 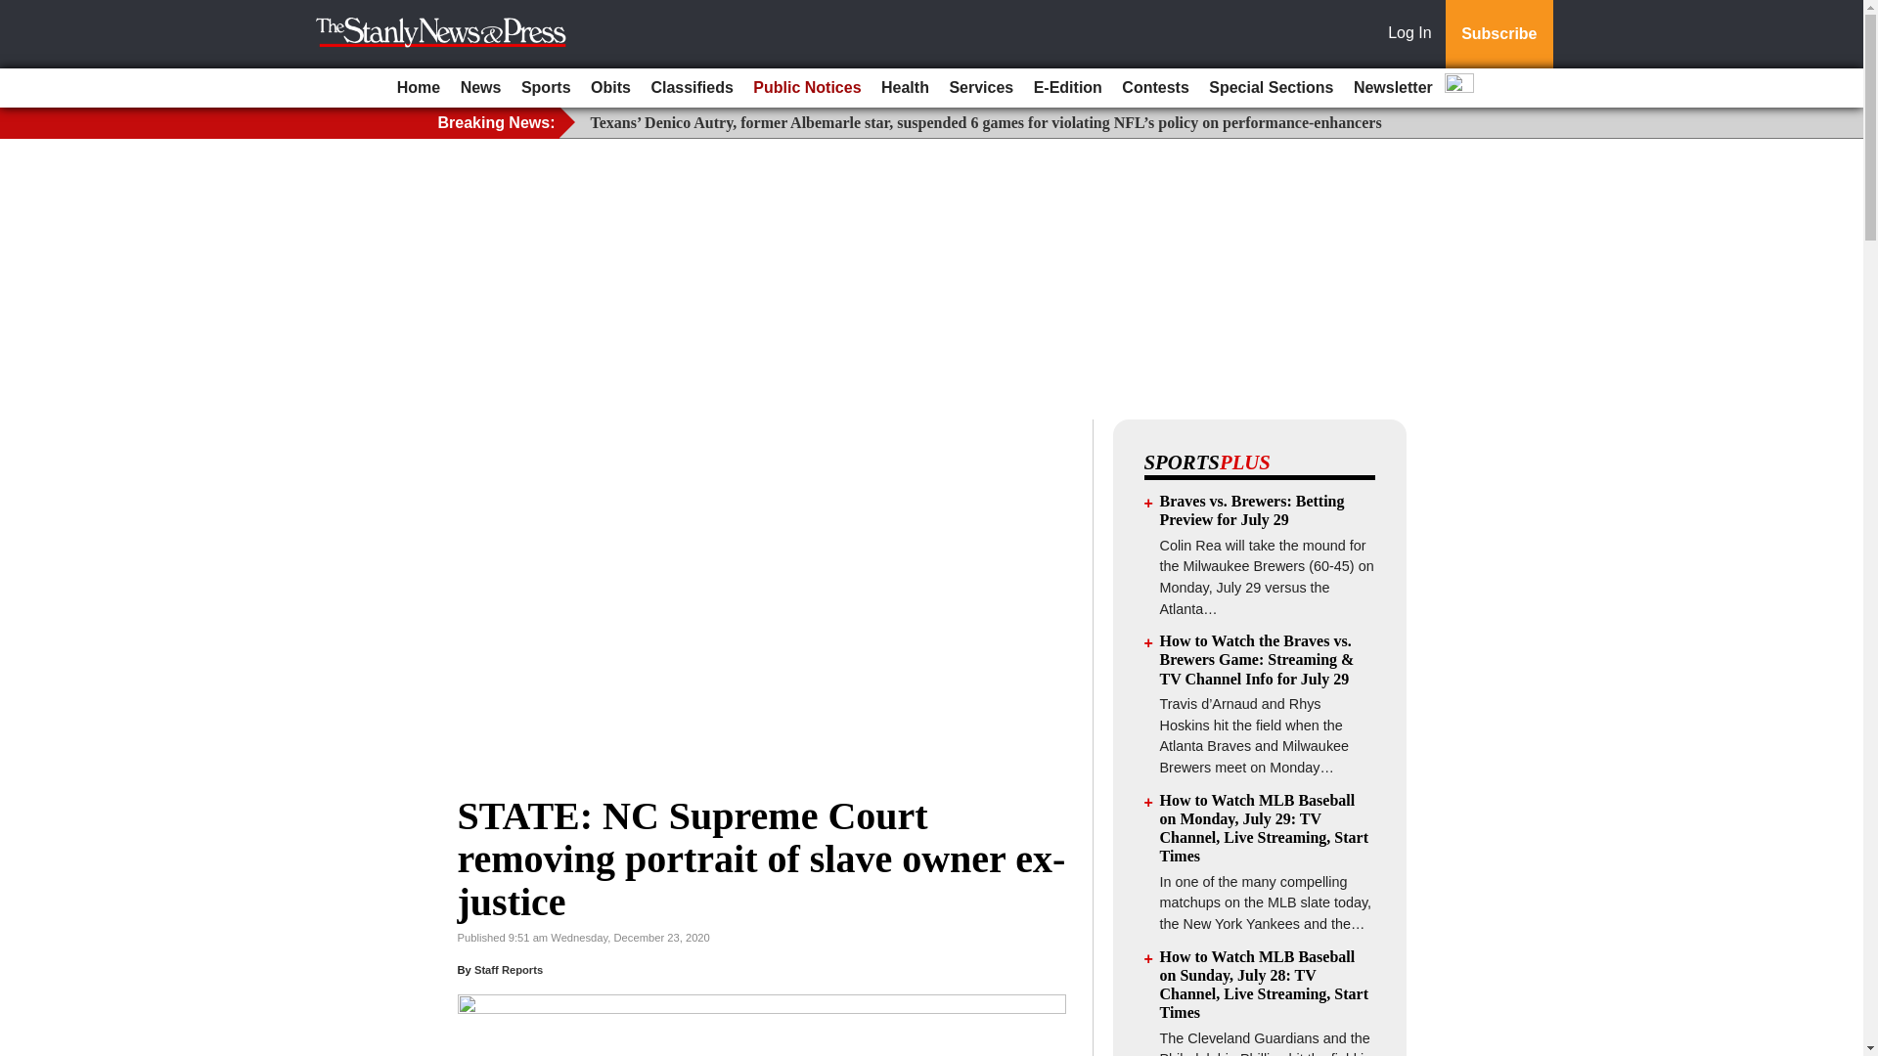 I want to click on Contests, so click(x=1154, y=88).